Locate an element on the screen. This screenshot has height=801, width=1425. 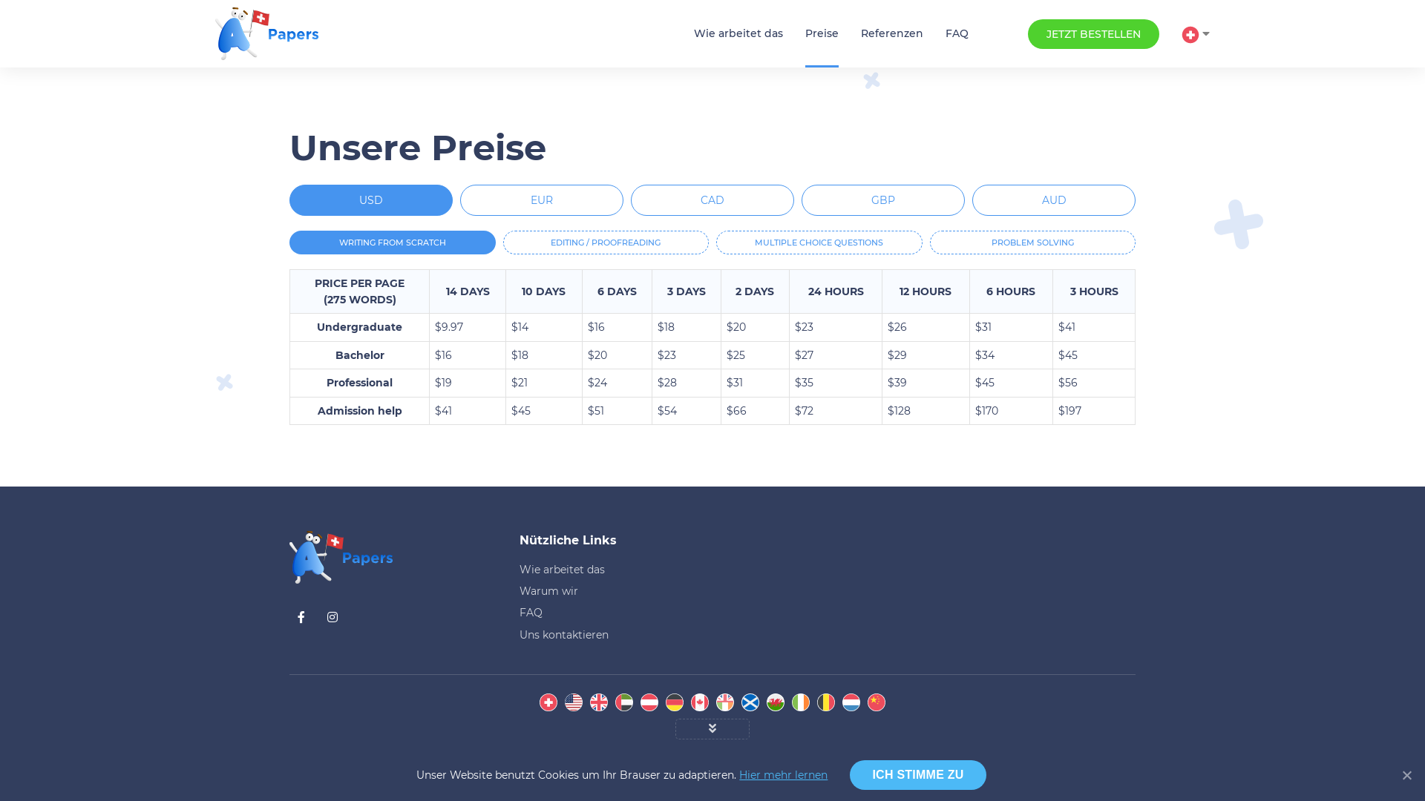
Referenzen is located at coordinates (892, 34).